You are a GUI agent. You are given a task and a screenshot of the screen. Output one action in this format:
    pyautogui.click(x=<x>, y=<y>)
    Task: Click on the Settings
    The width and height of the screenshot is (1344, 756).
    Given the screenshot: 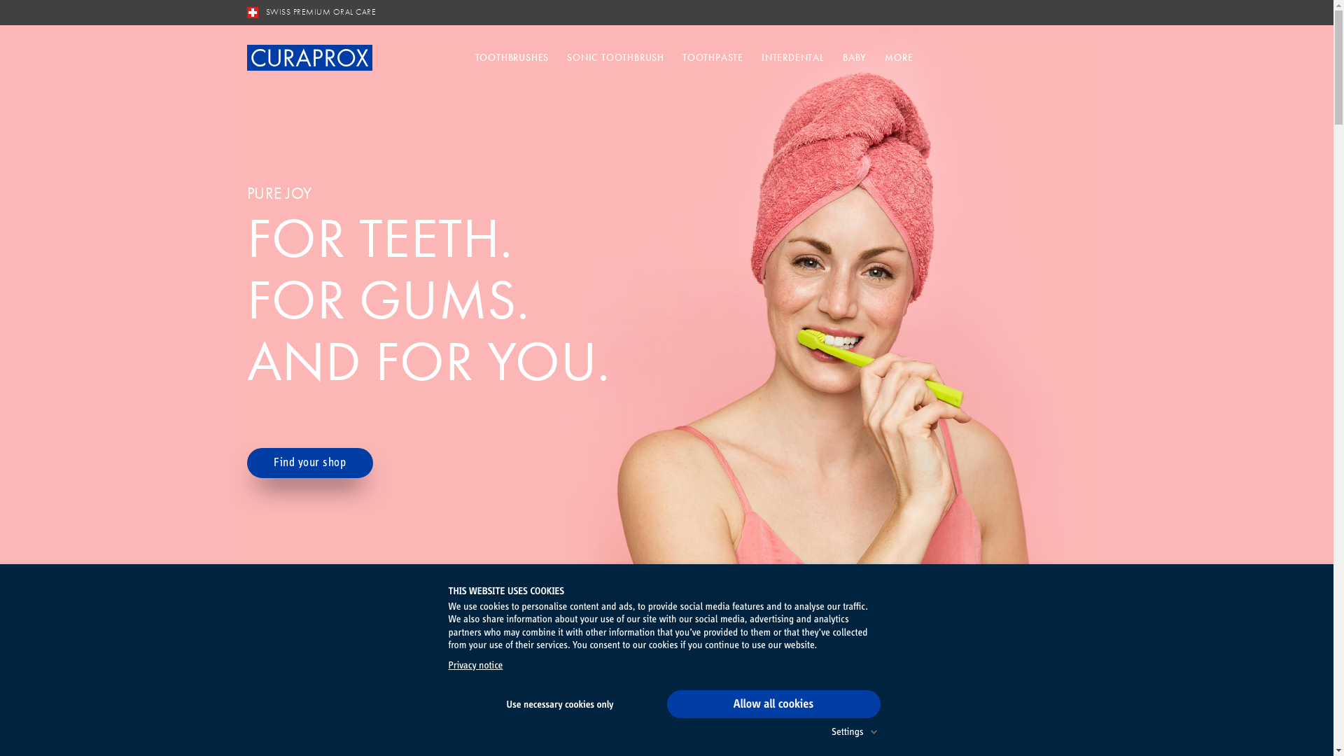 What is the action you would take?
    pyautogui.click(x=667, y=731)
    